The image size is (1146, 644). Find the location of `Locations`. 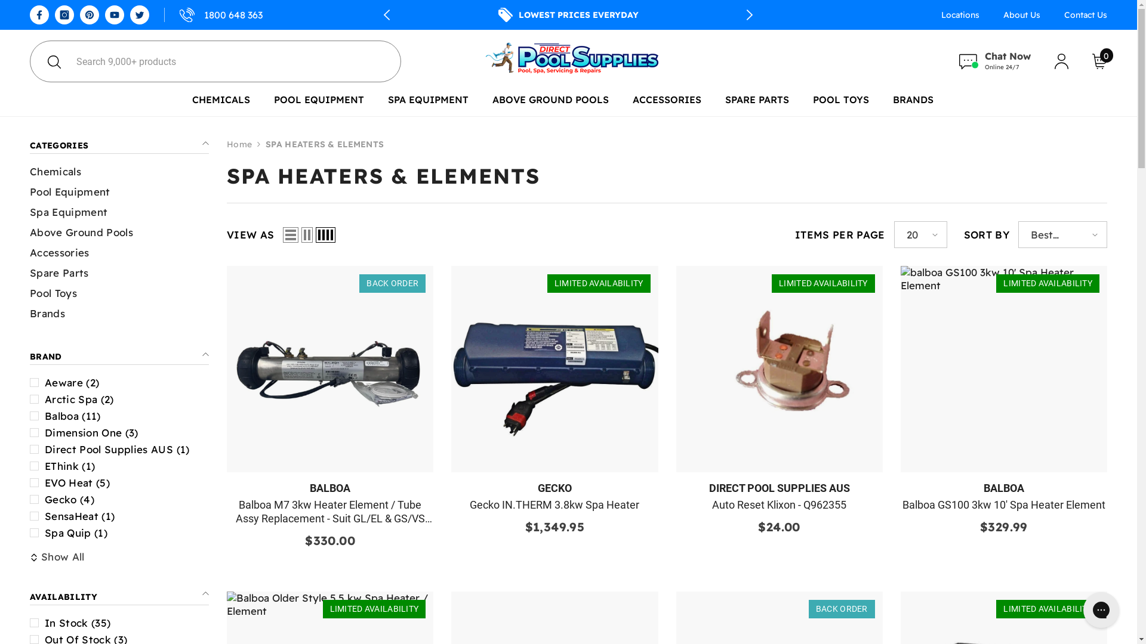

Locations is located at coordinates (960, 14).